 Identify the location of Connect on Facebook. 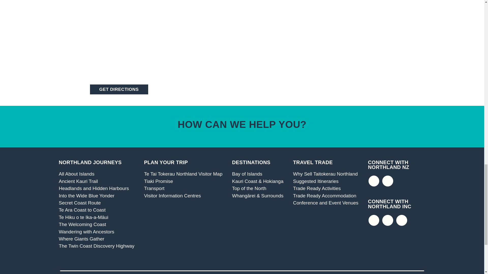
(374, 181).